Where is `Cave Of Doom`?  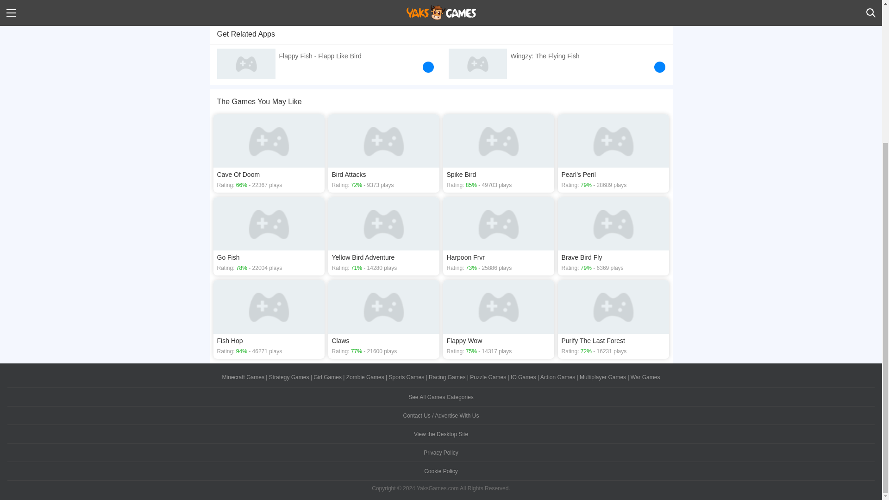
Cave Of Doom is located at coordinates (269, 153).